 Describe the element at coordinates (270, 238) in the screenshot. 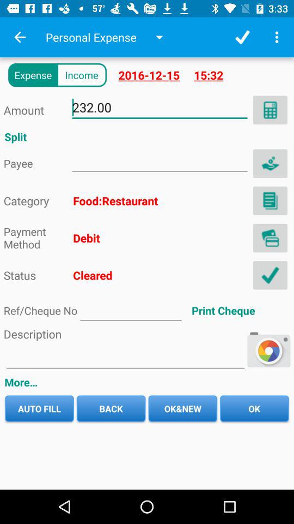

I see `menu` at that location.